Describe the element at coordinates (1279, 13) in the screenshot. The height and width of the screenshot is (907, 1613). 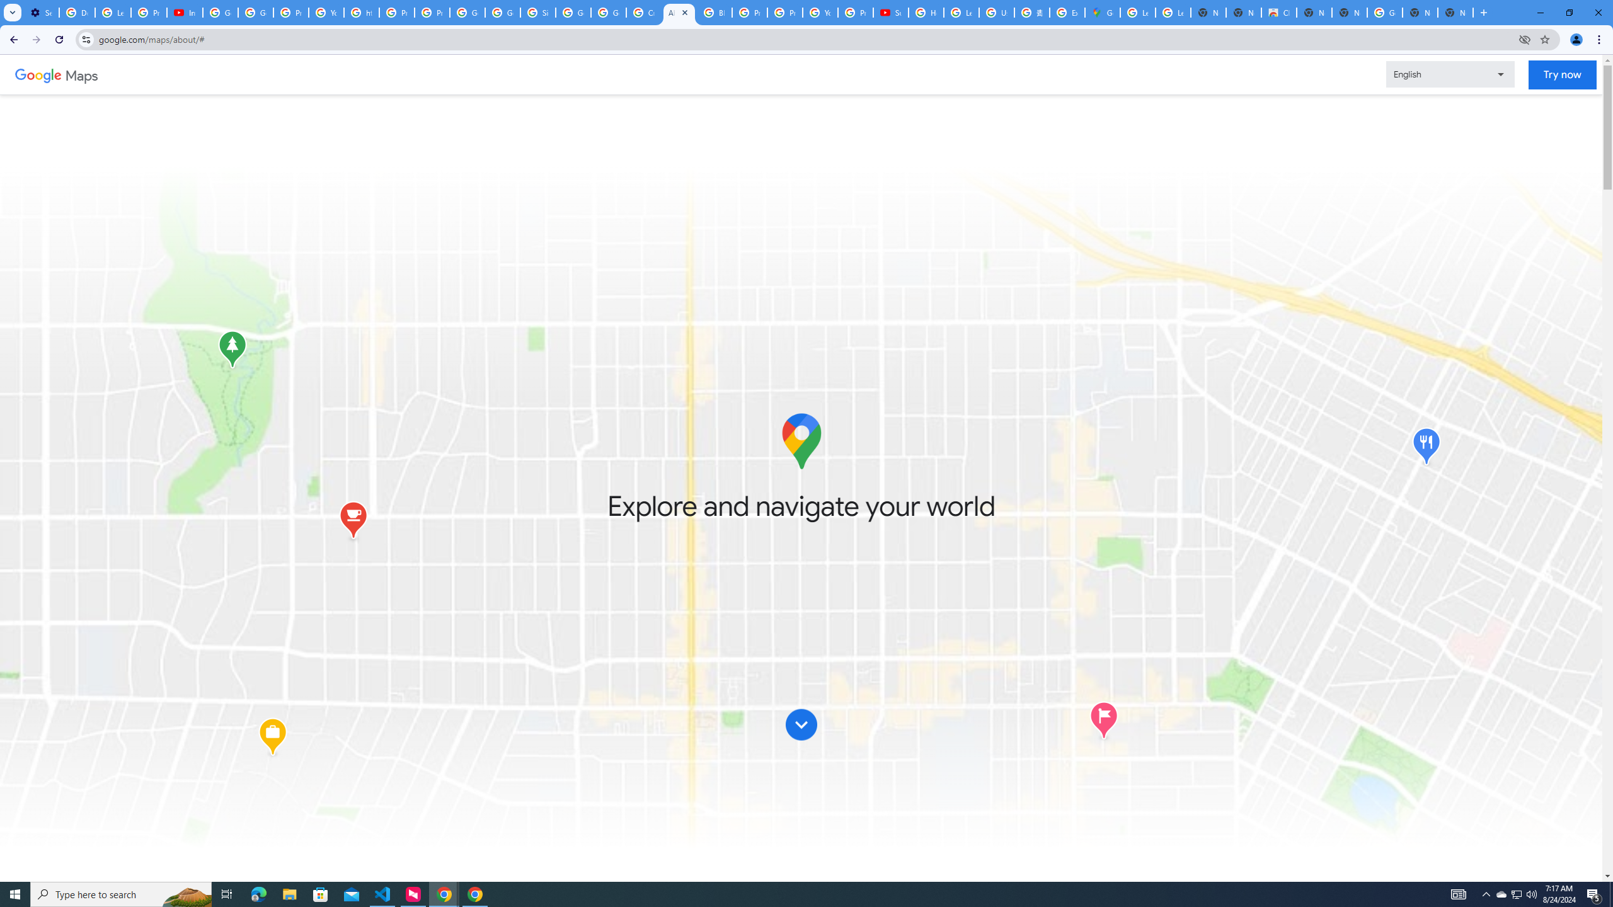
I see `Chrome Web Store` at that location.